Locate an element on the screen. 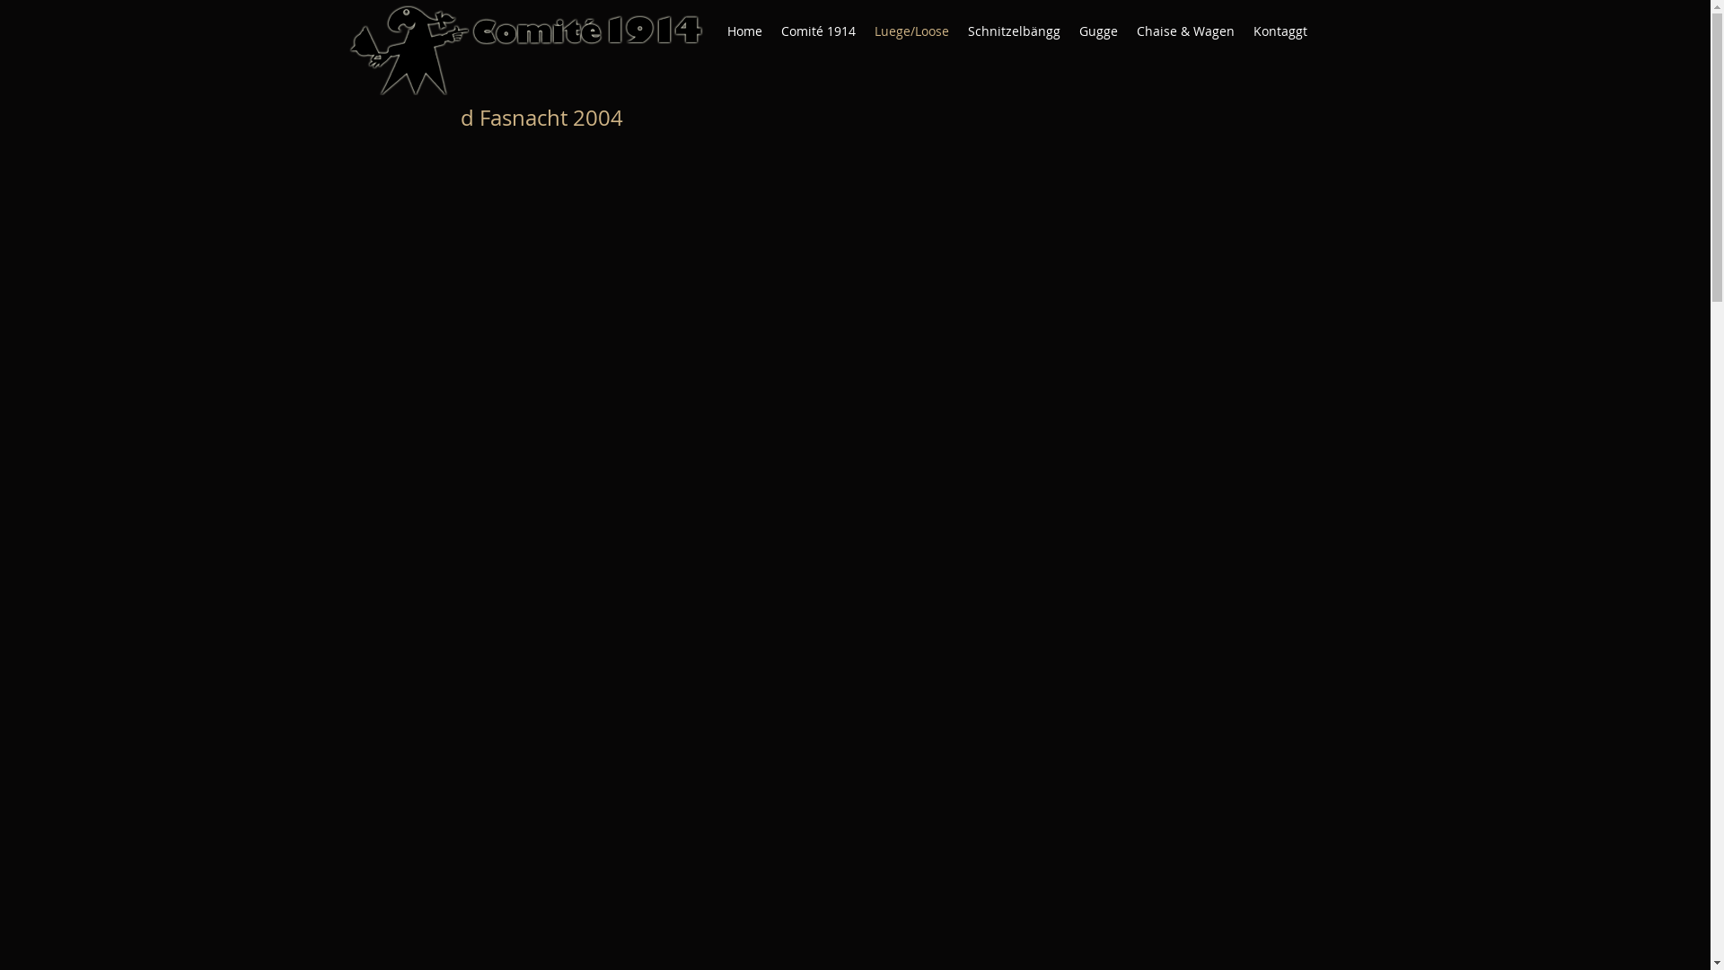  External YouTube is located at coordinates (1108, 688).